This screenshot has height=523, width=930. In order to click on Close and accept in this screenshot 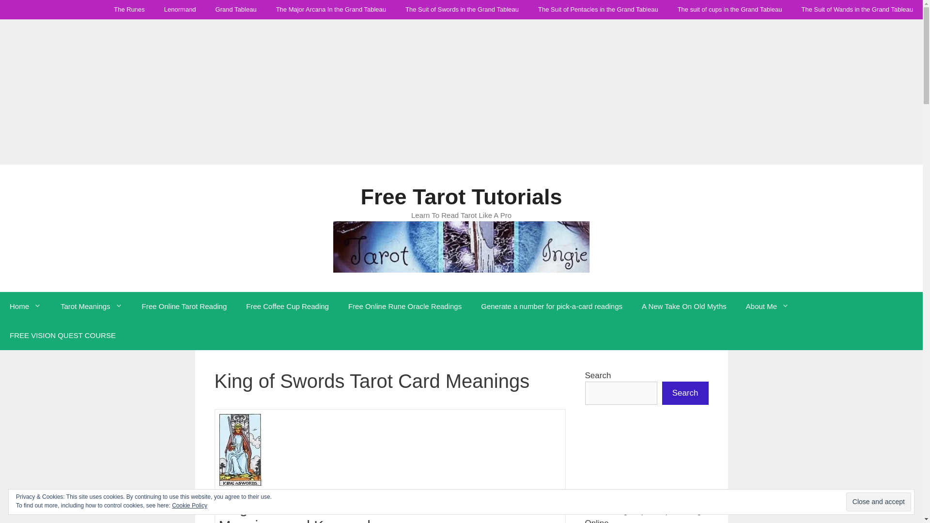, I will do `click(879, 502)`.